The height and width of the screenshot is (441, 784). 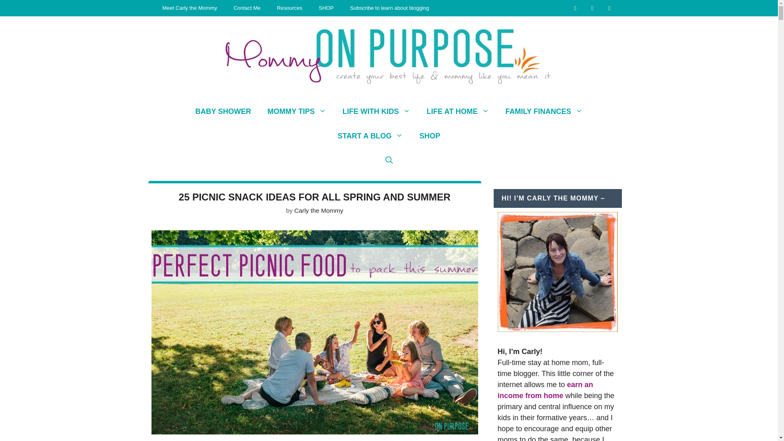 What do you see at coordinates (326, 8) in the screenshot?
I see `SHOP` at bounding box center [326, 8].